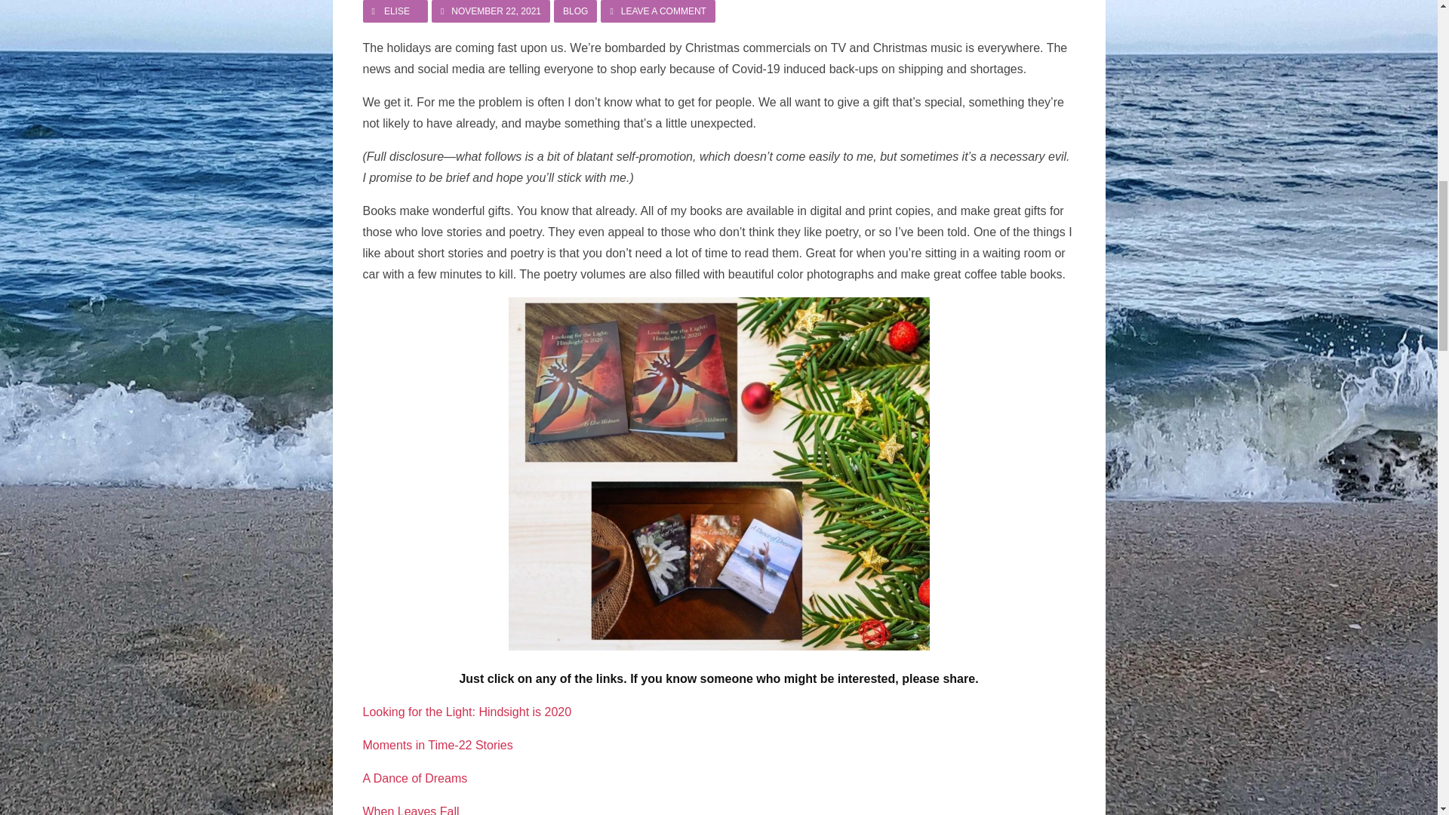  Describe the element at coordinates (658, 11) in the screenshot. I see `ELISE` at that location.